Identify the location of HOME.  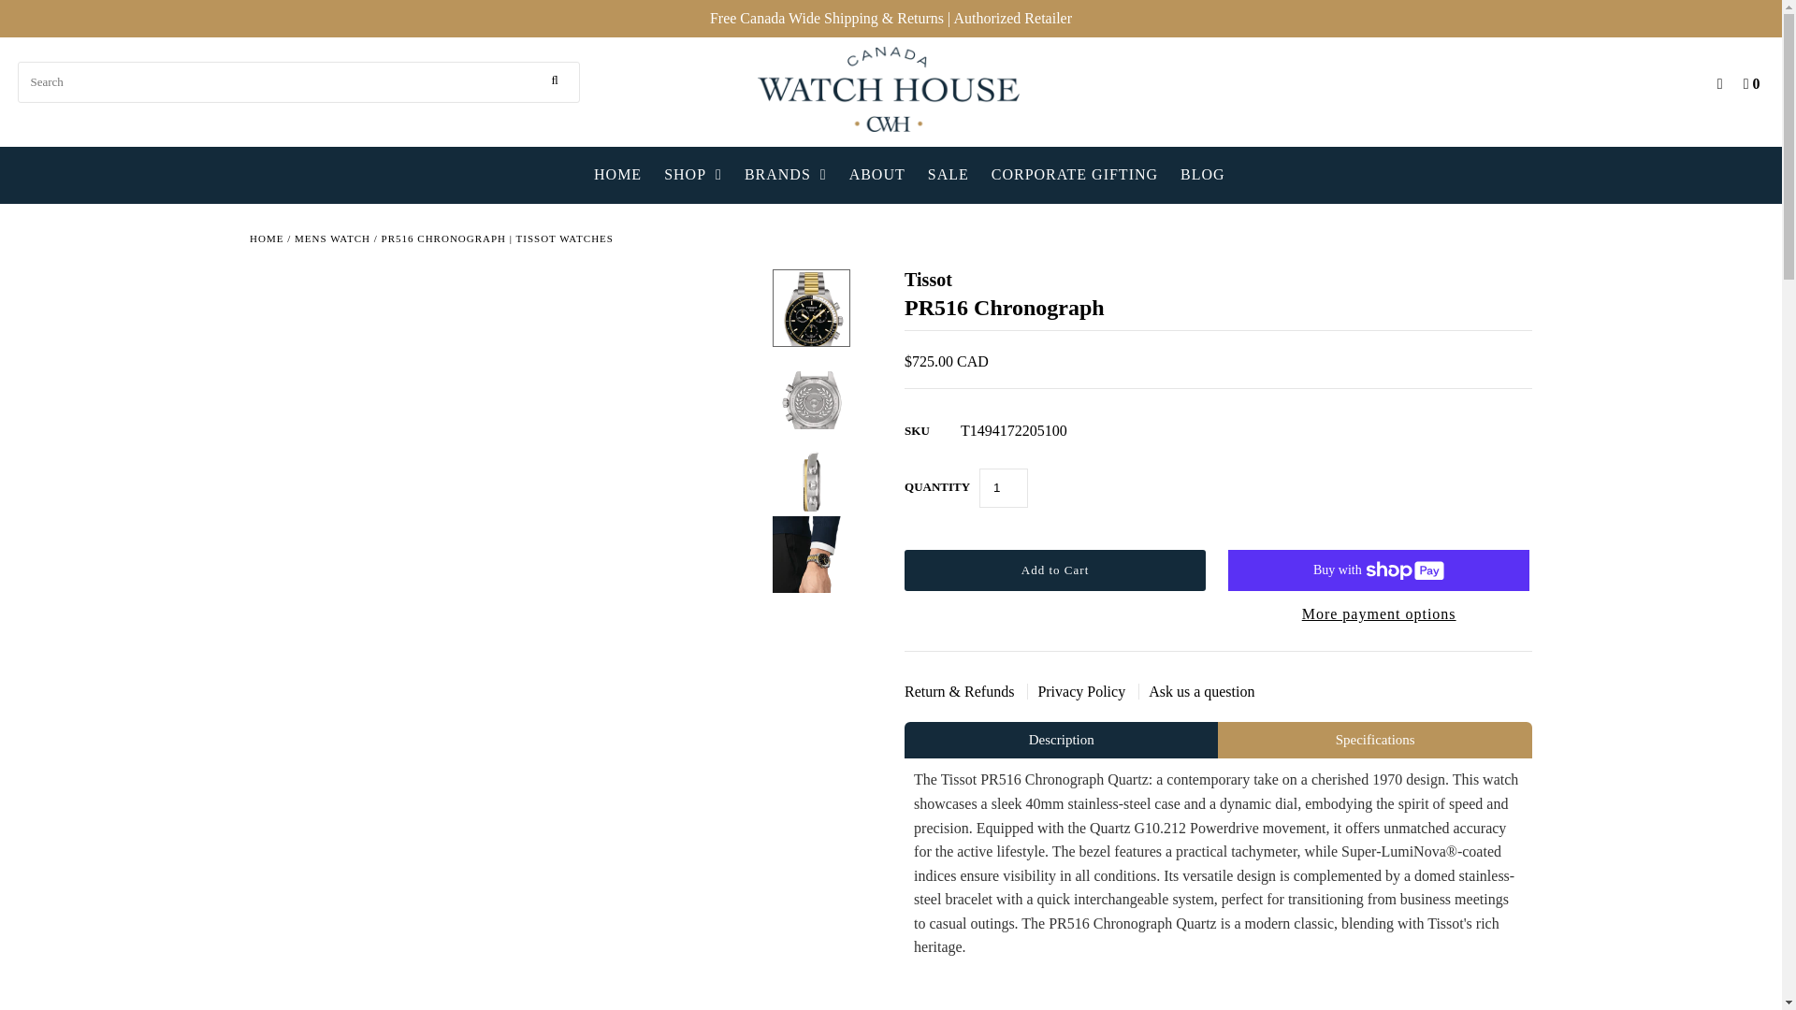
(617, 175).